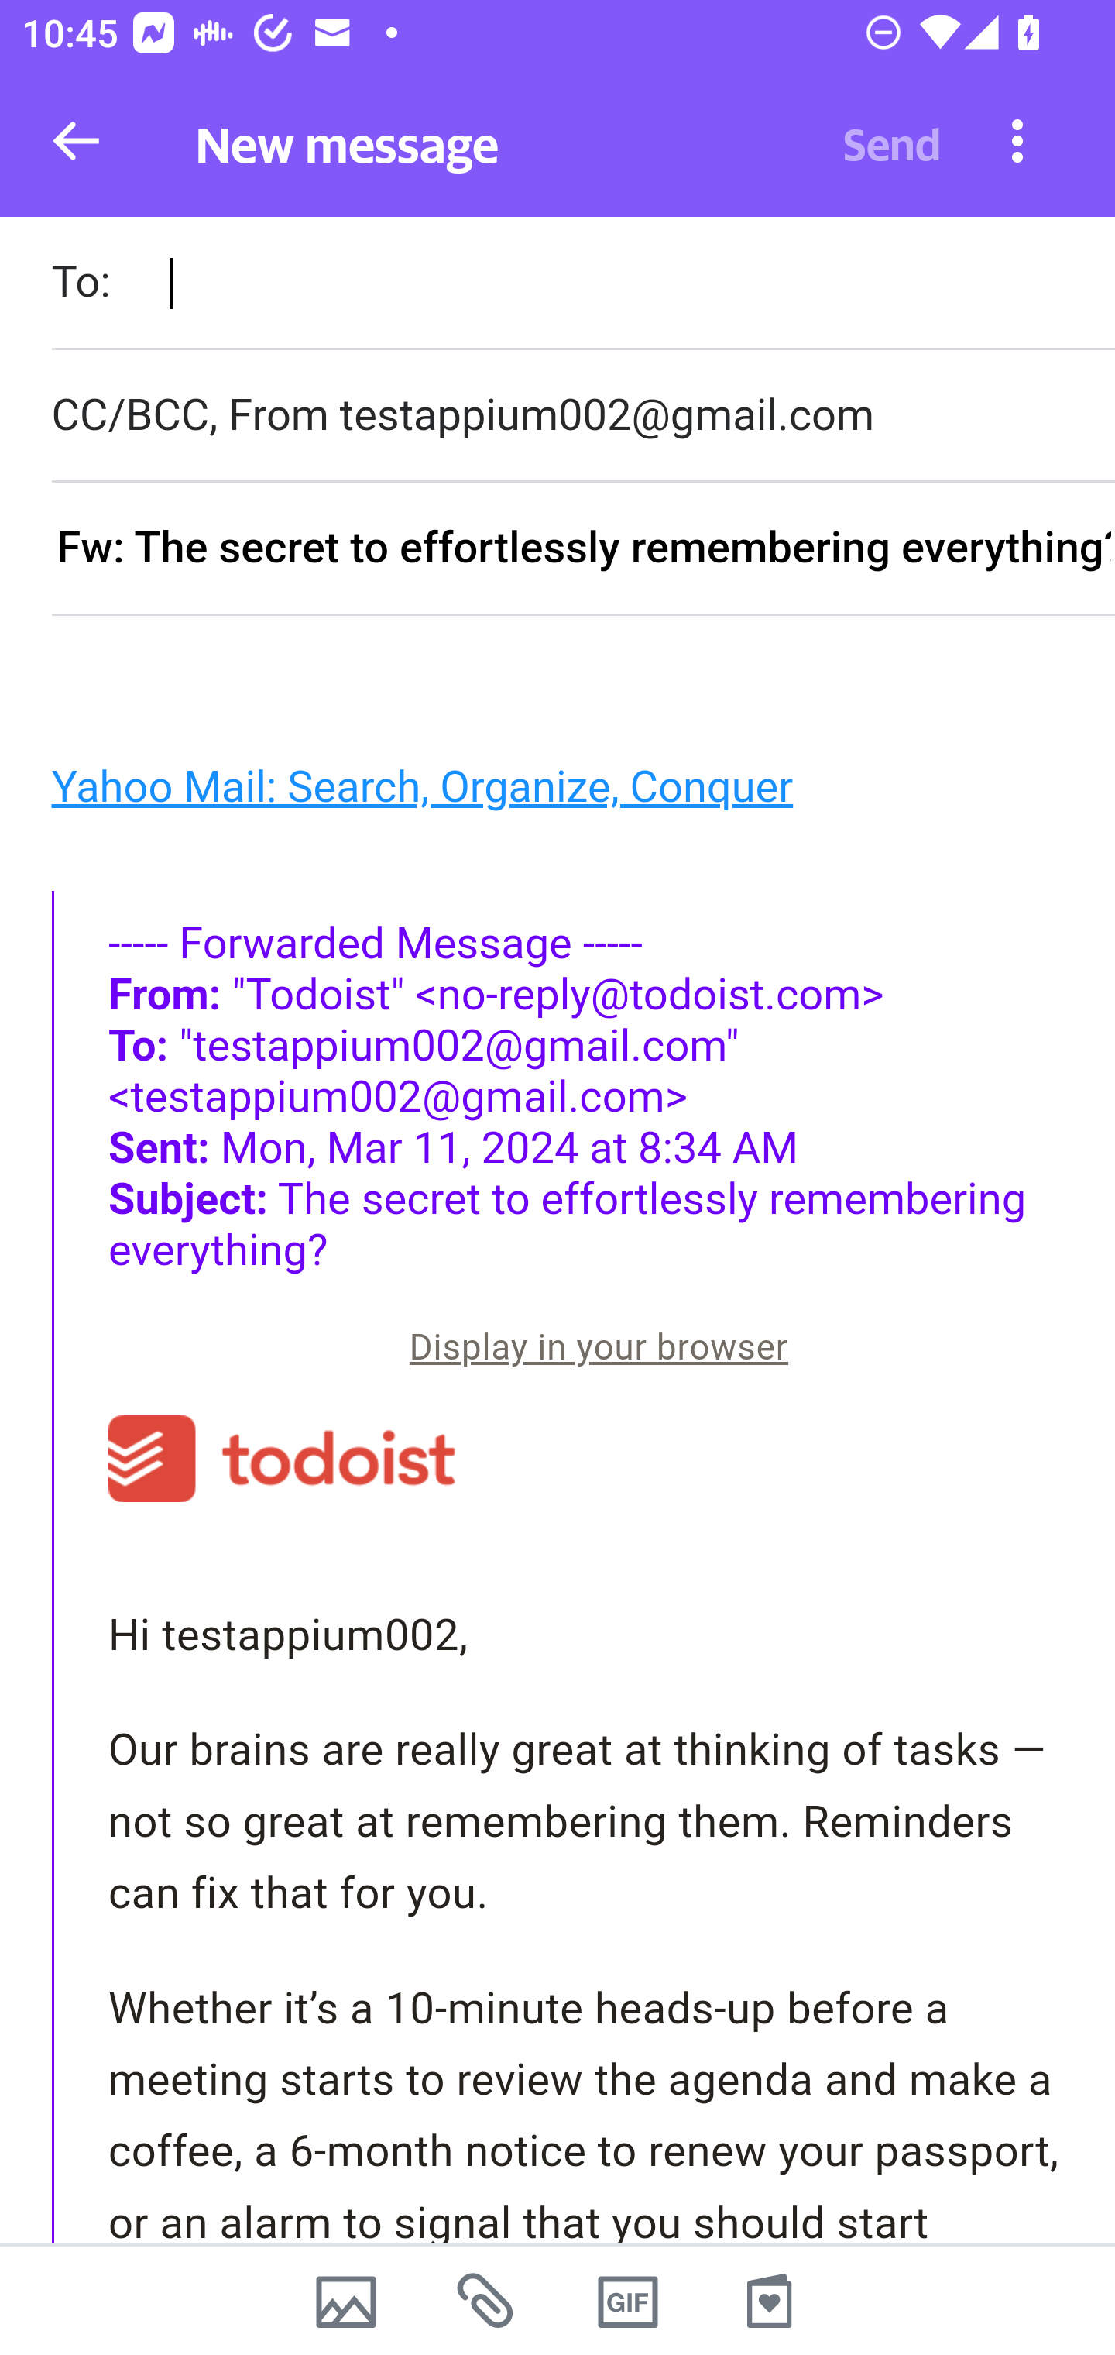  Describe the element at coordinates (582, 415) in the screenshot. I see `CC/BCC, From testappium002@gmail.com` at that location.